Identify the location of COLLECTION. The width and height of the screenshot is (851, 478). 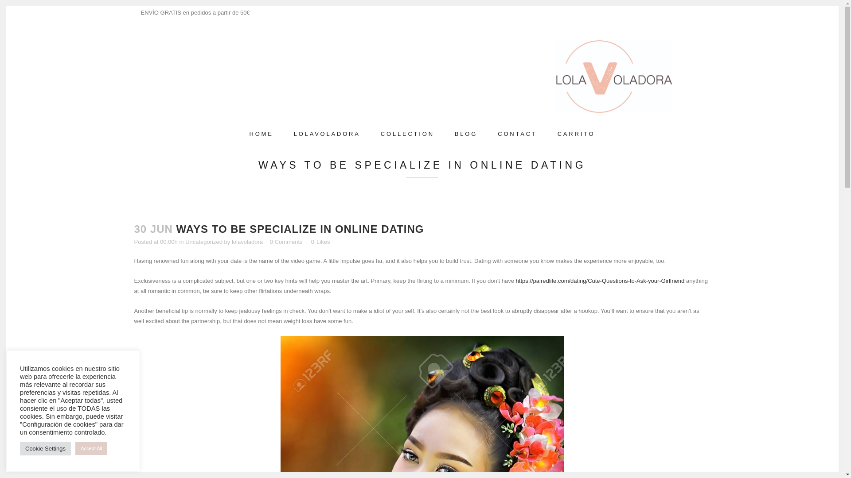
(407, 134).